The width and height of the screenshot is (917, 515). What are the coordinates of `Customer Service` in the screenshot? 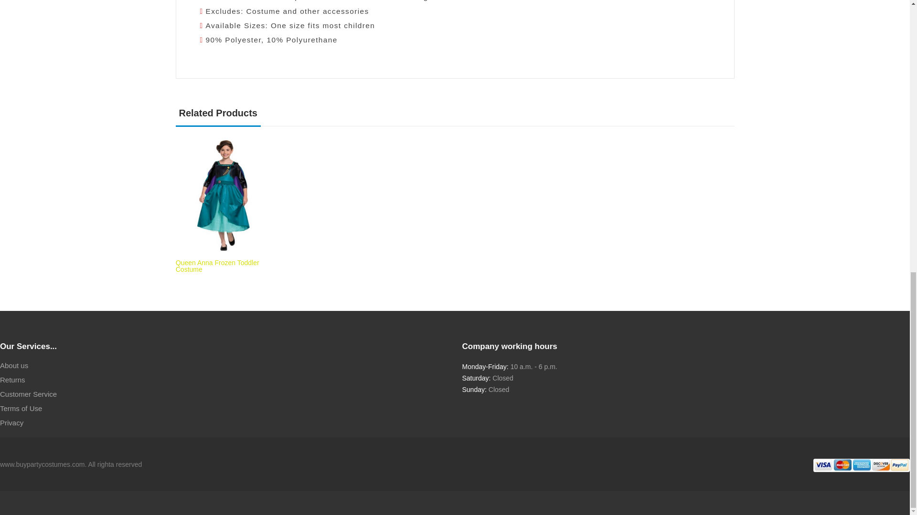 It's located at (29, 394).